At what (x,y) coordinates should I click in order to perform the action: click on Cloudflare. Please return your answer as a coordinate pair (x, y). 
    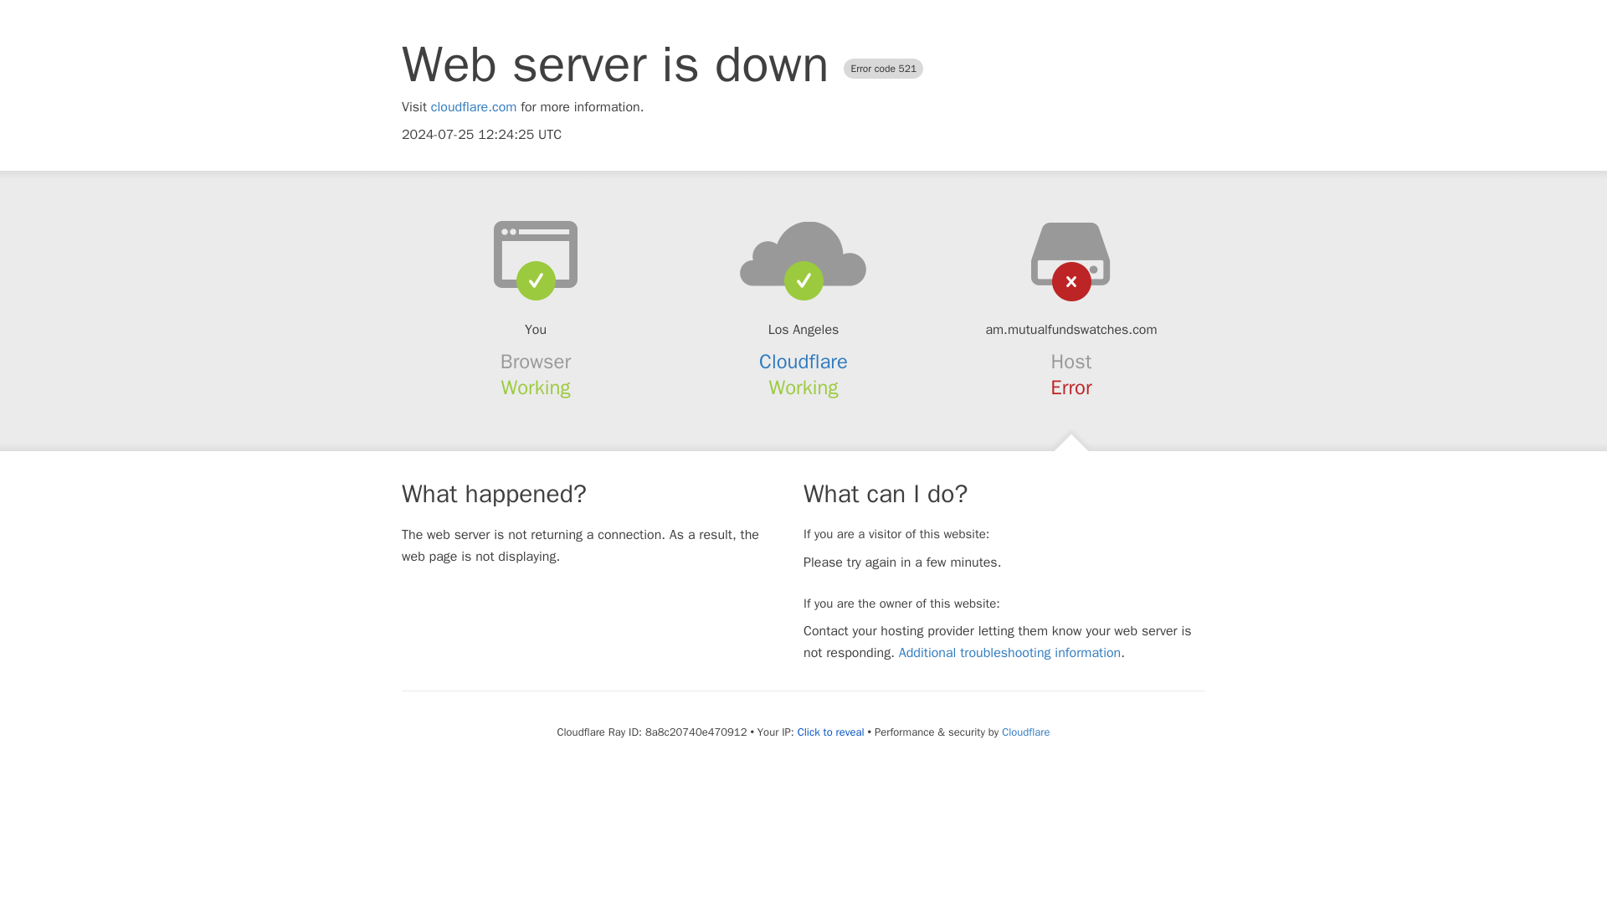
    Looking at the image, I should click on (803, 362).